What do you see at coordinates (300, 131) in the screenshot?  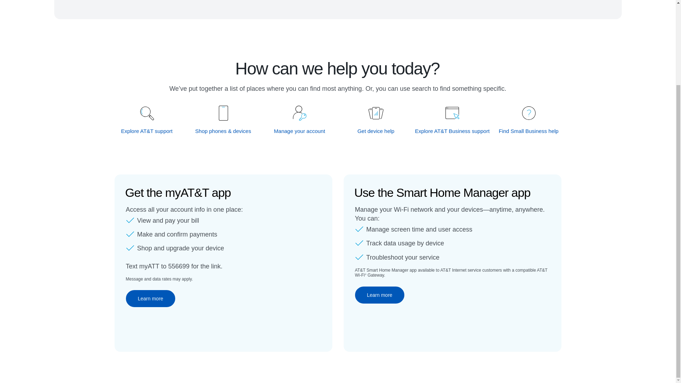 I see `Manage your account` at bounding box center [300, 131].